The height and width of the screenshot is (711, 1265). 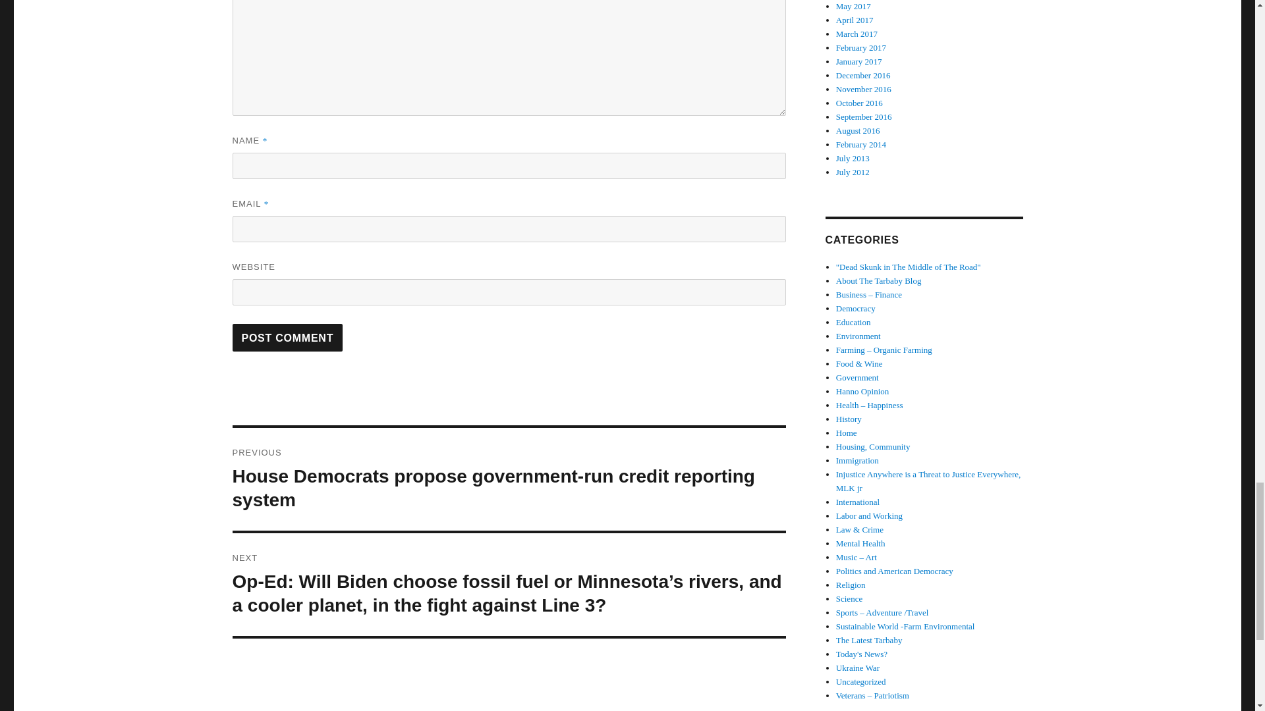 What do you see at coordinates (879, 280) in the screenshot?
I see `Read about the origins of this Tarbaby Blog` at bounding box center [879, 280].